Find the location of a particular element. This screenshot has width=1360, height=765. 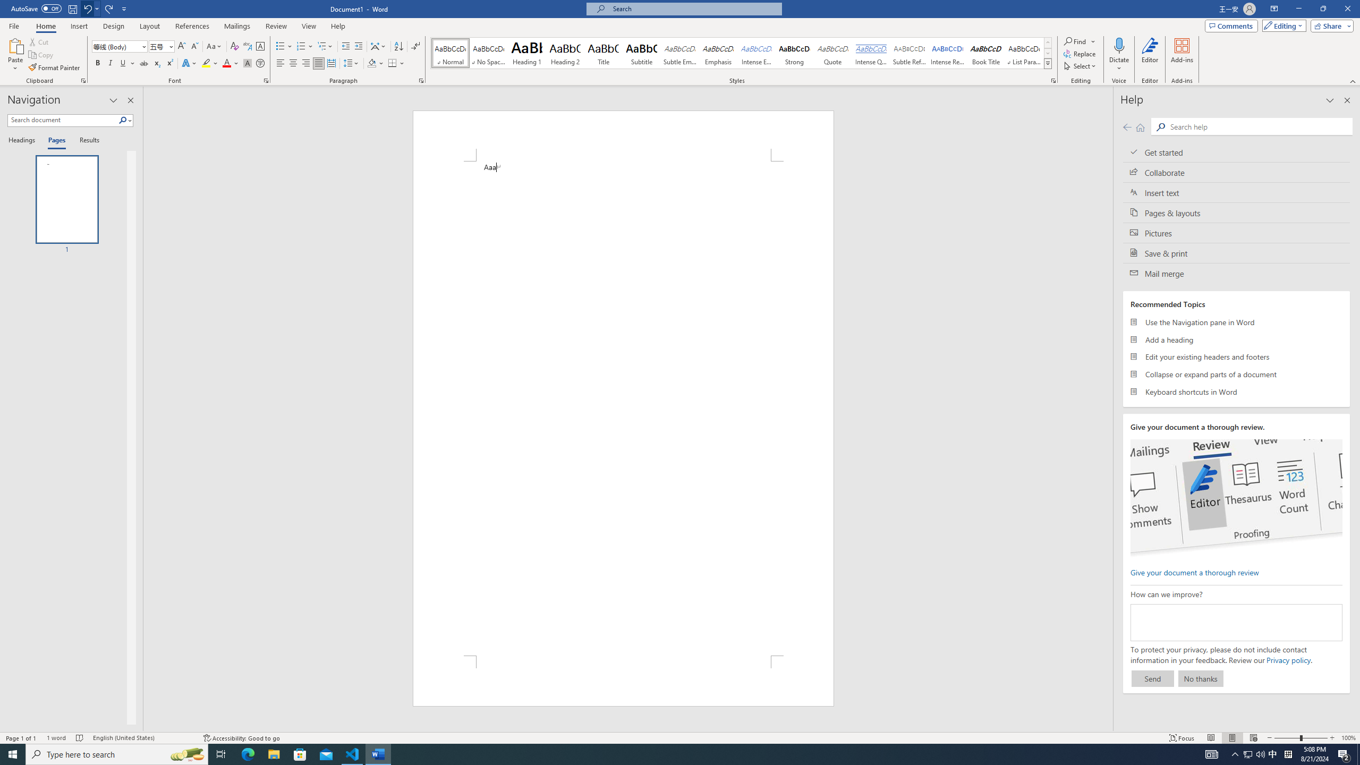

Copy is located at coordinates (42, 55).